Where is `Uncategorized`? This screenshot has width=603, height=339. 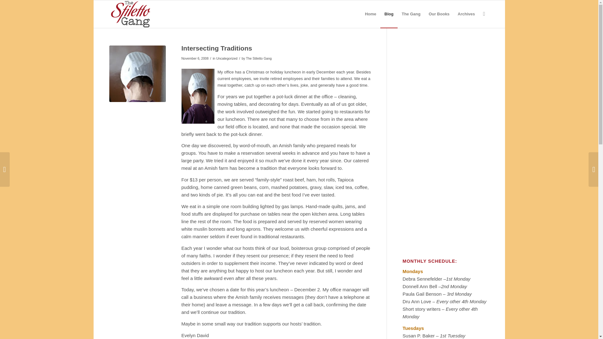 Uncategorized is located at coordinates (227, 58).